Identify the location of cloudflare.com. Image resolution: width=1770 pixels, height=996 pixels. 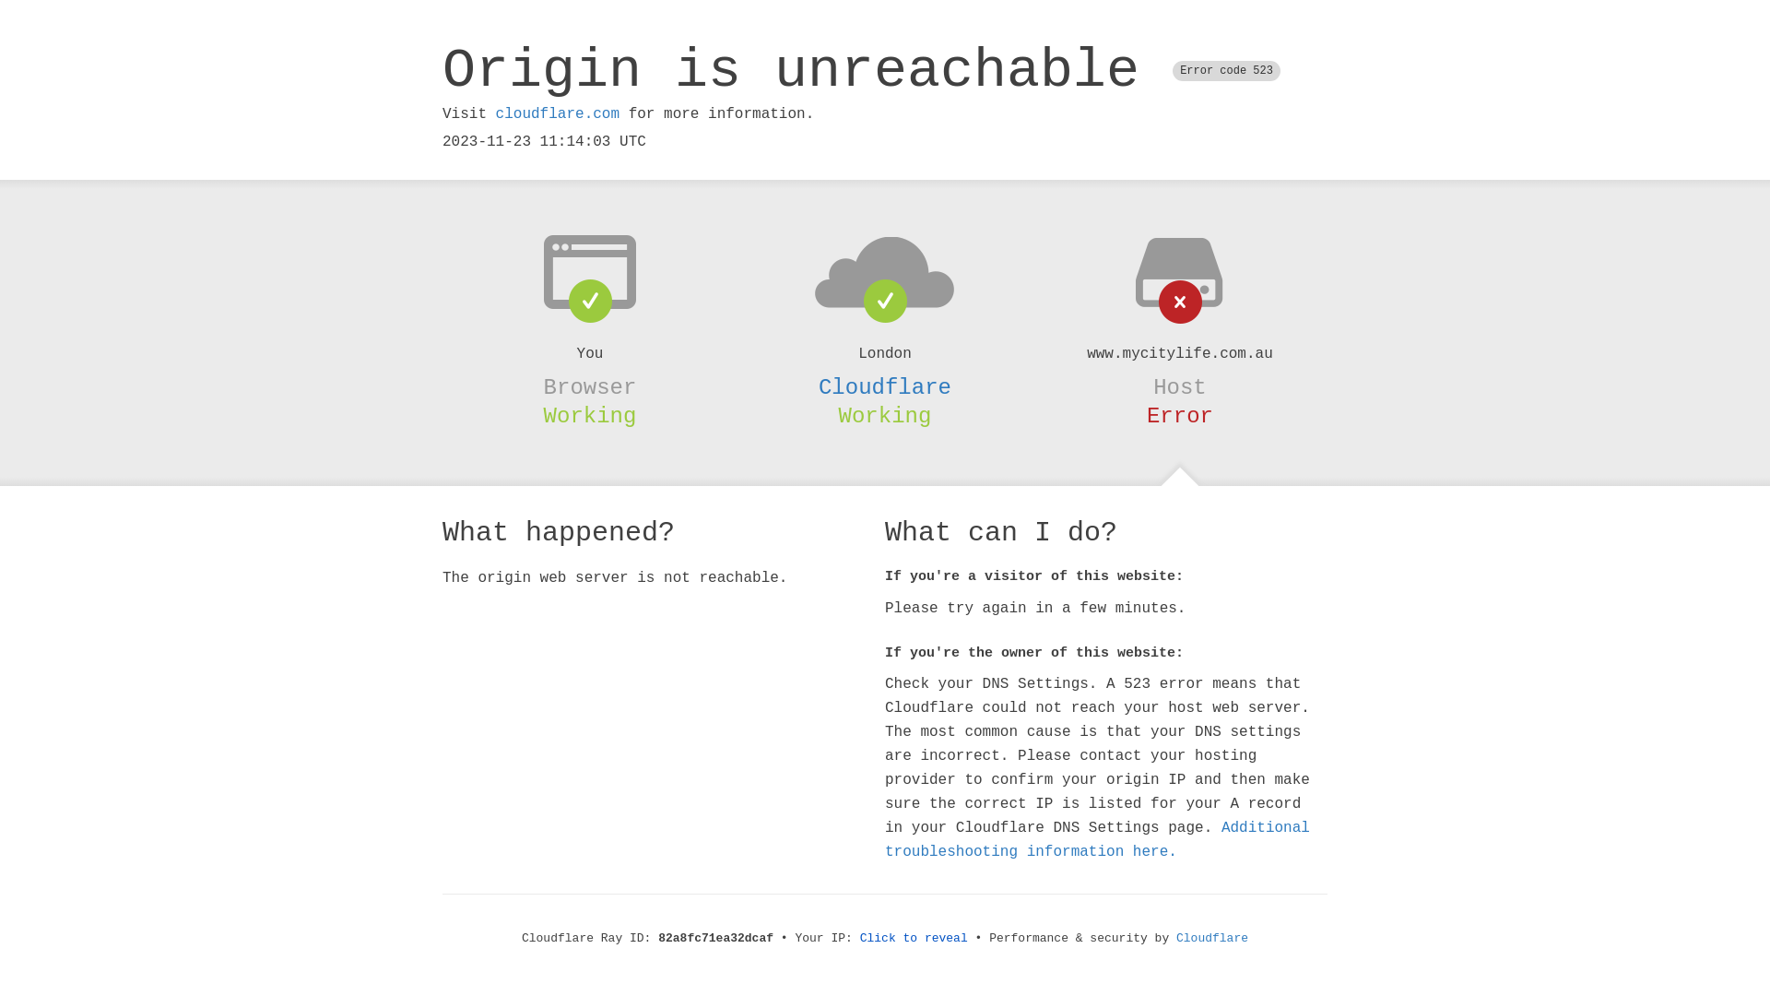
(558, 114).